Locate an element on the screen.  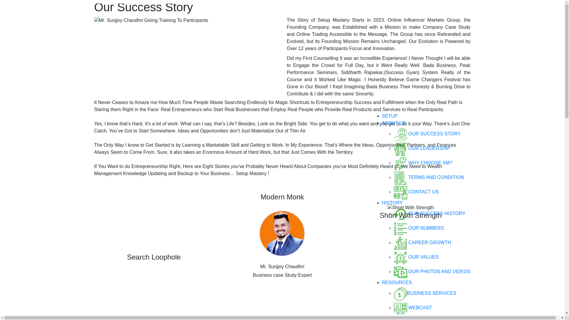
BUSINESS SERVICES is located at coordinates (425, 293).